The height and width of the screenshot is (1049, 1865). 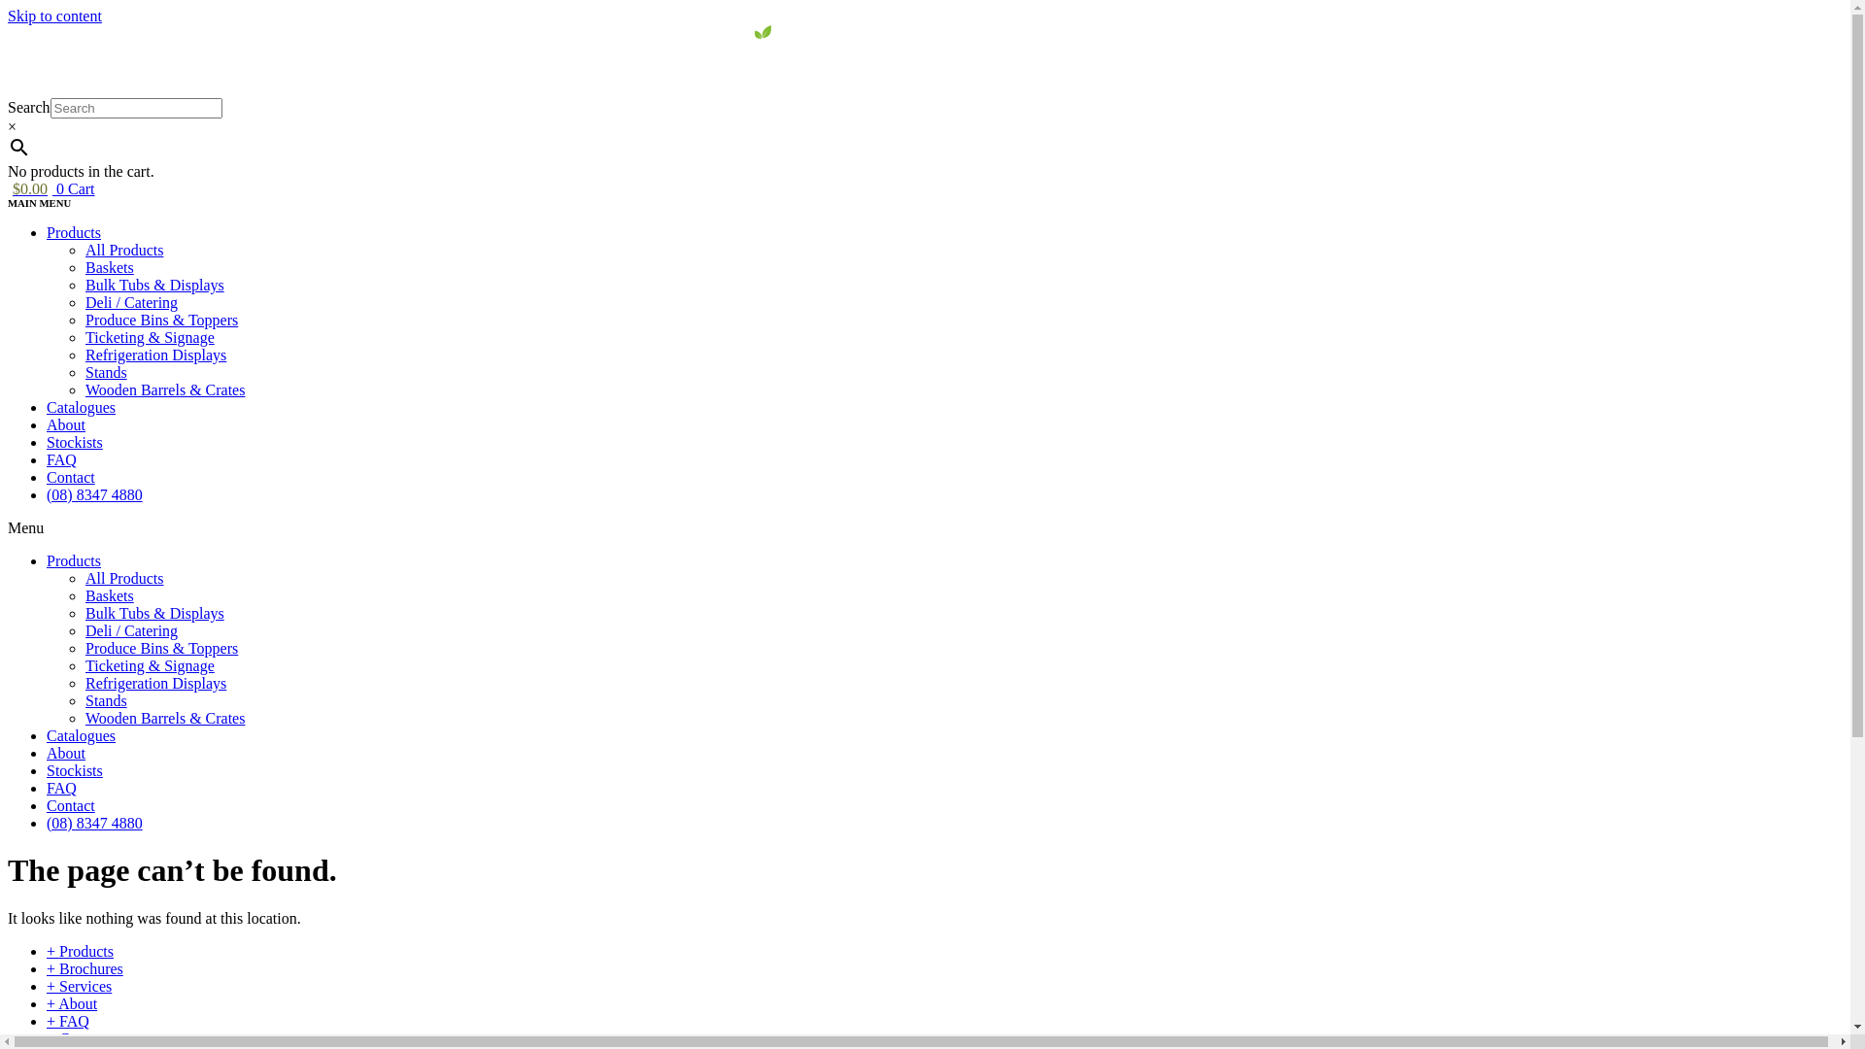 I want to click on freshproducedisplays logo transparent, so click(x=925, y=62).